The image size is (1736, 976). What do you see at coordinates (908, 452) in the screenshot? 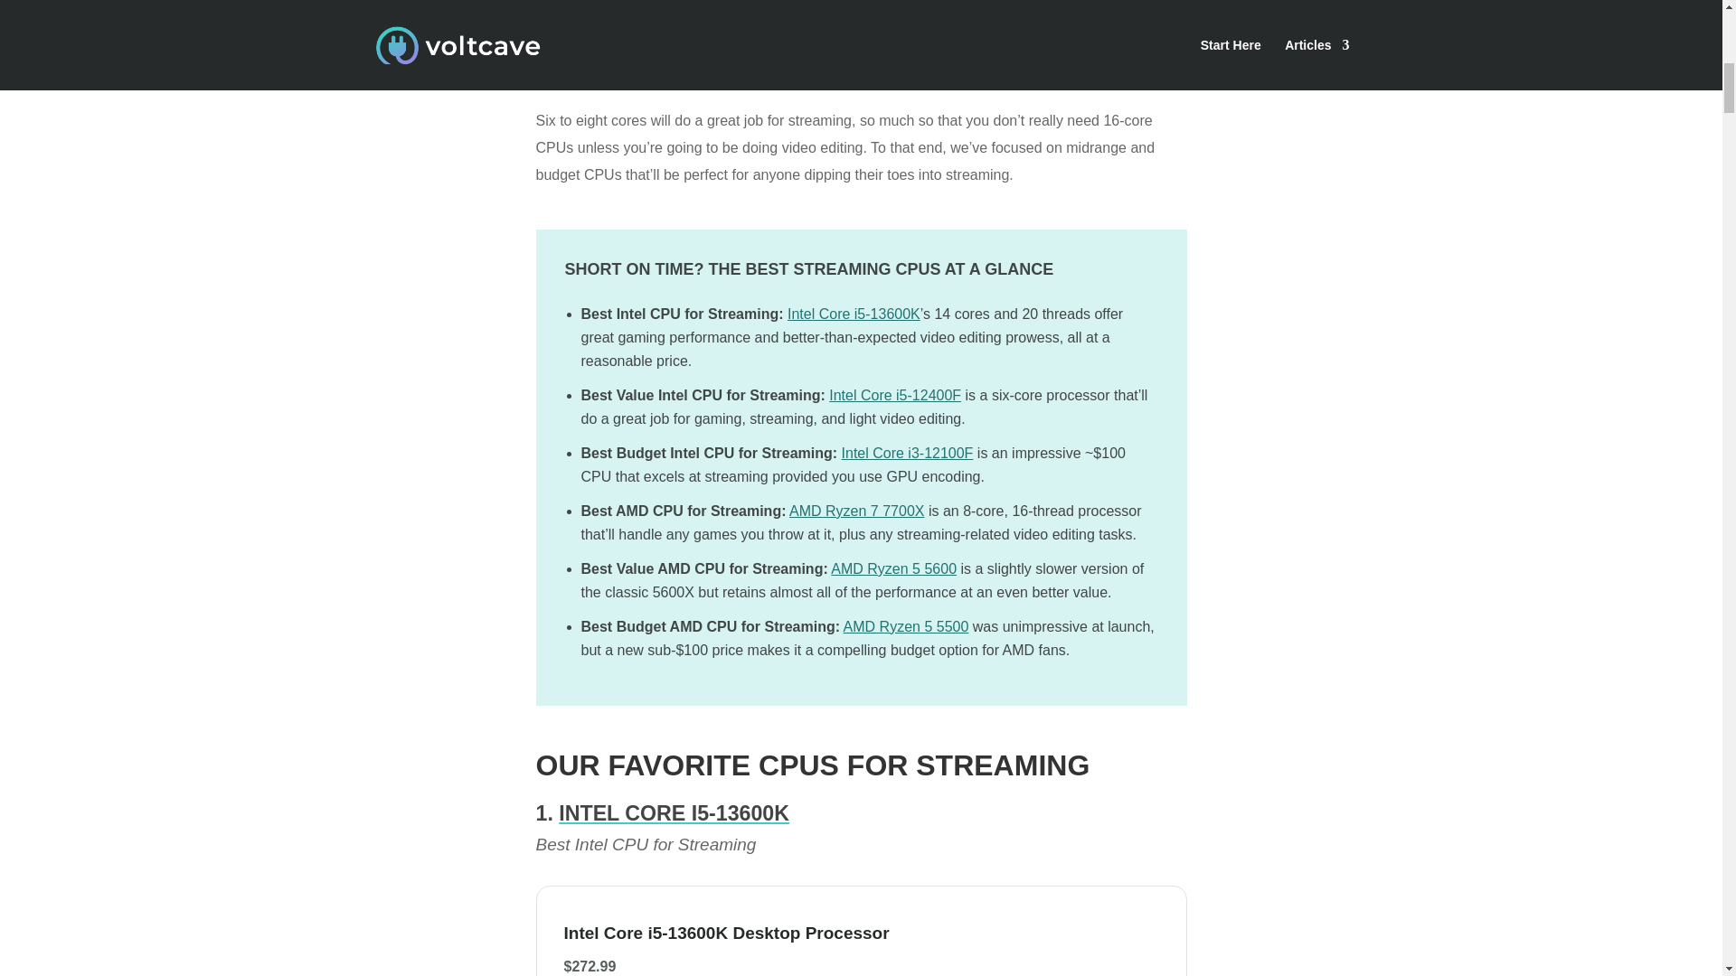
I see `Intel Core i3-12100F` at bounding box center [908, 452].